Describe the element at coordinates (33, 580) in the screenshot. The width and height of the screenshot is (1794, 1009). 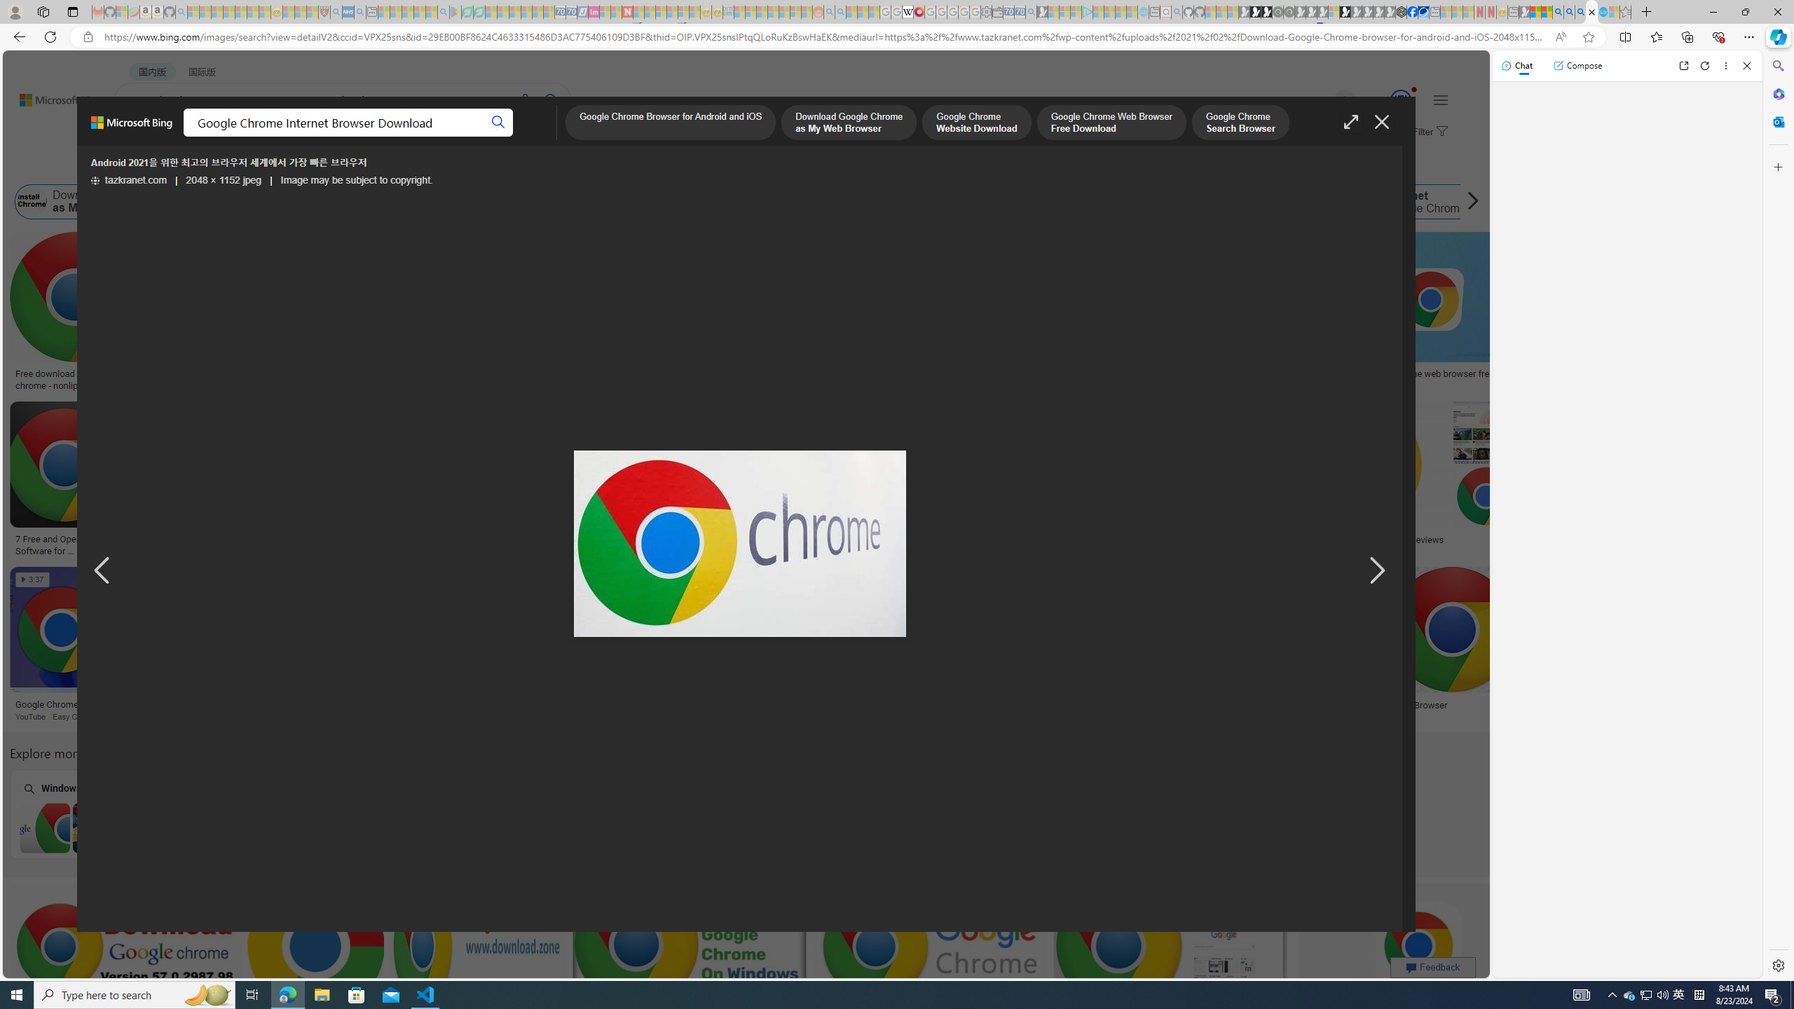
I see `3:37` at that location.